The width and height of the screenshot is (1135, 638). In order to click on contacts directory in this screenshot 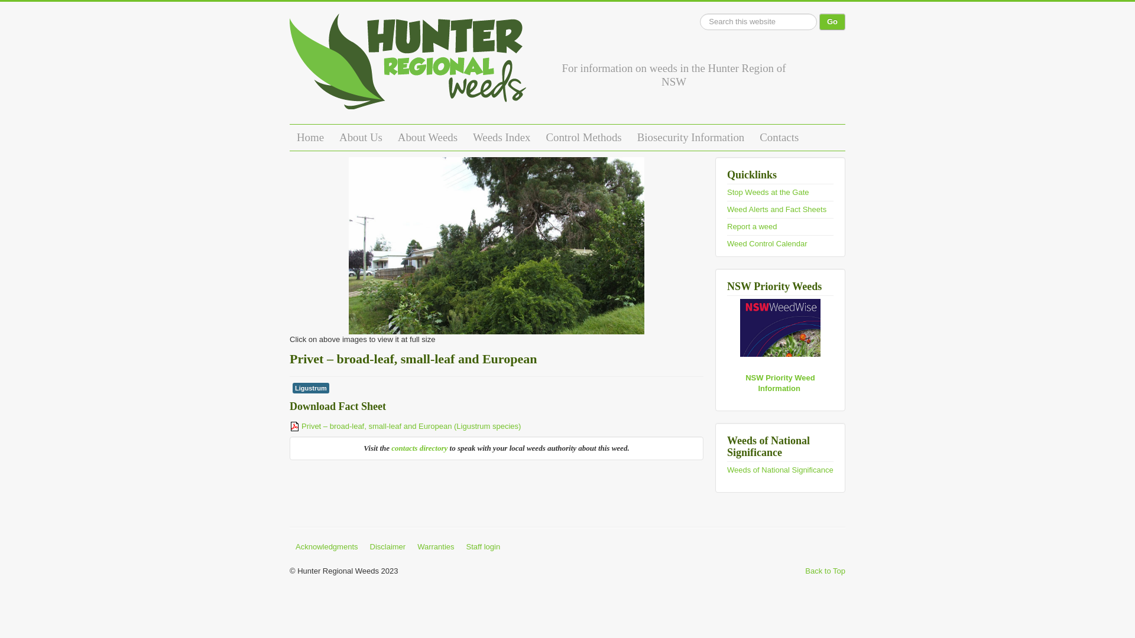, I will do `click(420, 448)`.